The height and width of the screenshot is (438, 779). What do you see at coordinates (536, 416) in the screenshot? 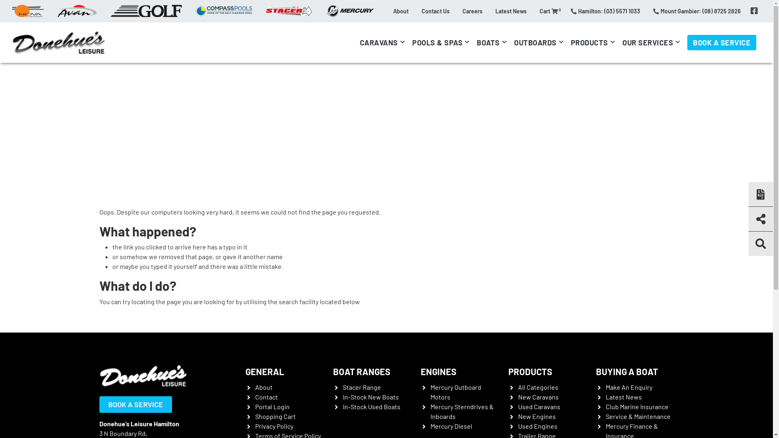
I see `New Engines` at bounding box center [536, 416].